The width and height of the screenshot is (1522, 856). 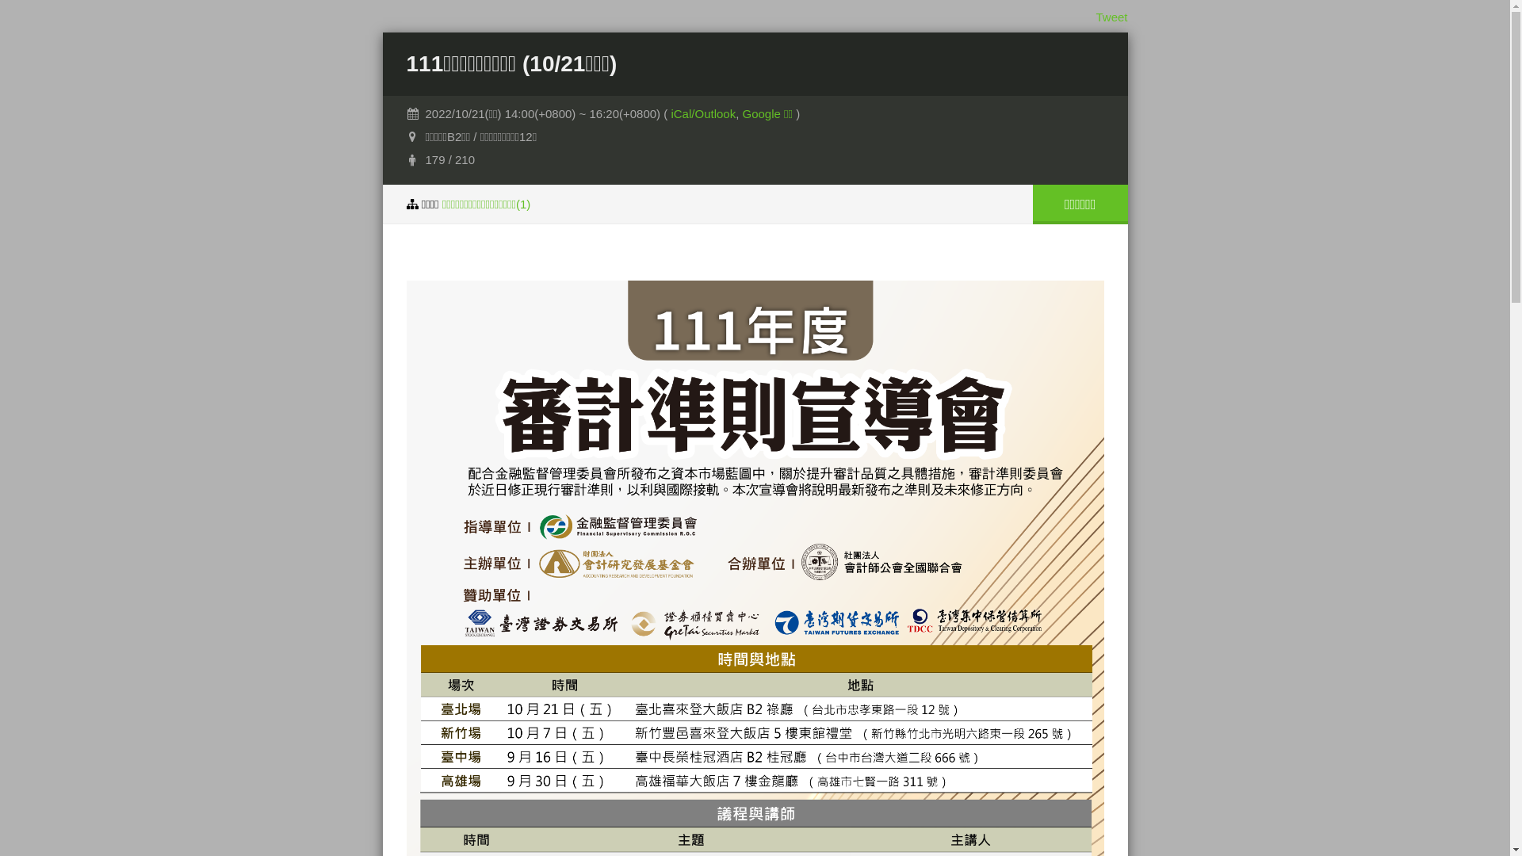 What do you see at coordinates (703, 114) in the screenshot?
I see `iCal/Outlook` at bounding box center [703, 114].